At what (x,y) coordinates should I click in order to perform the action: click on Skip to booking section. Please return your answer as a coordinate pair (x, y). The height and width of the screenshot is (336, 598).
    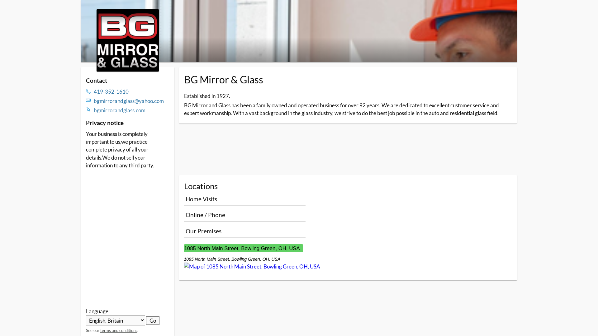
    Looking at the image, I should click on (118, 10).